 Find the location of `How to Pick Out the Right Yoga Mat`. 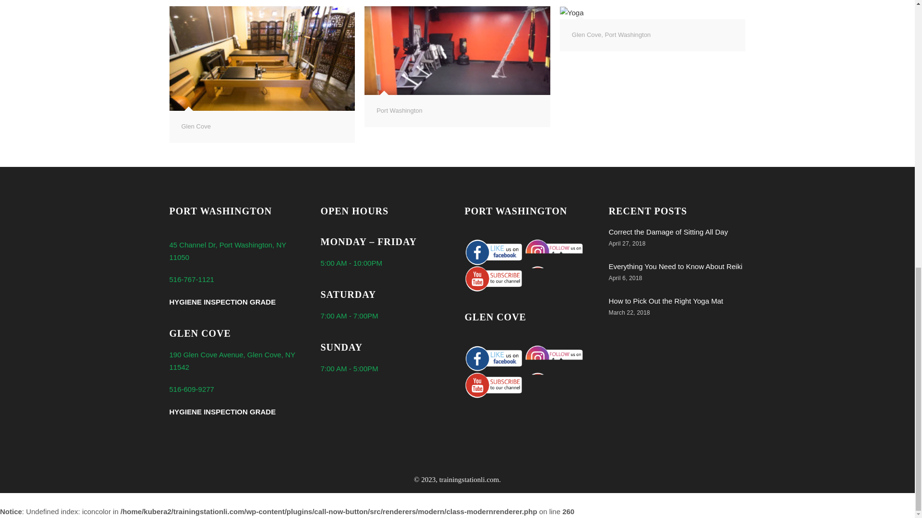

How to Pick Out the Right Yoga Mat is located at coordinates (666, 301).